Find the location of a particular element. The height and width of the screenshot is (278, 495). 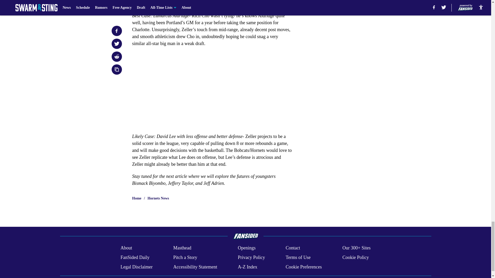

Hornets News is located at coordinates (158, 198).